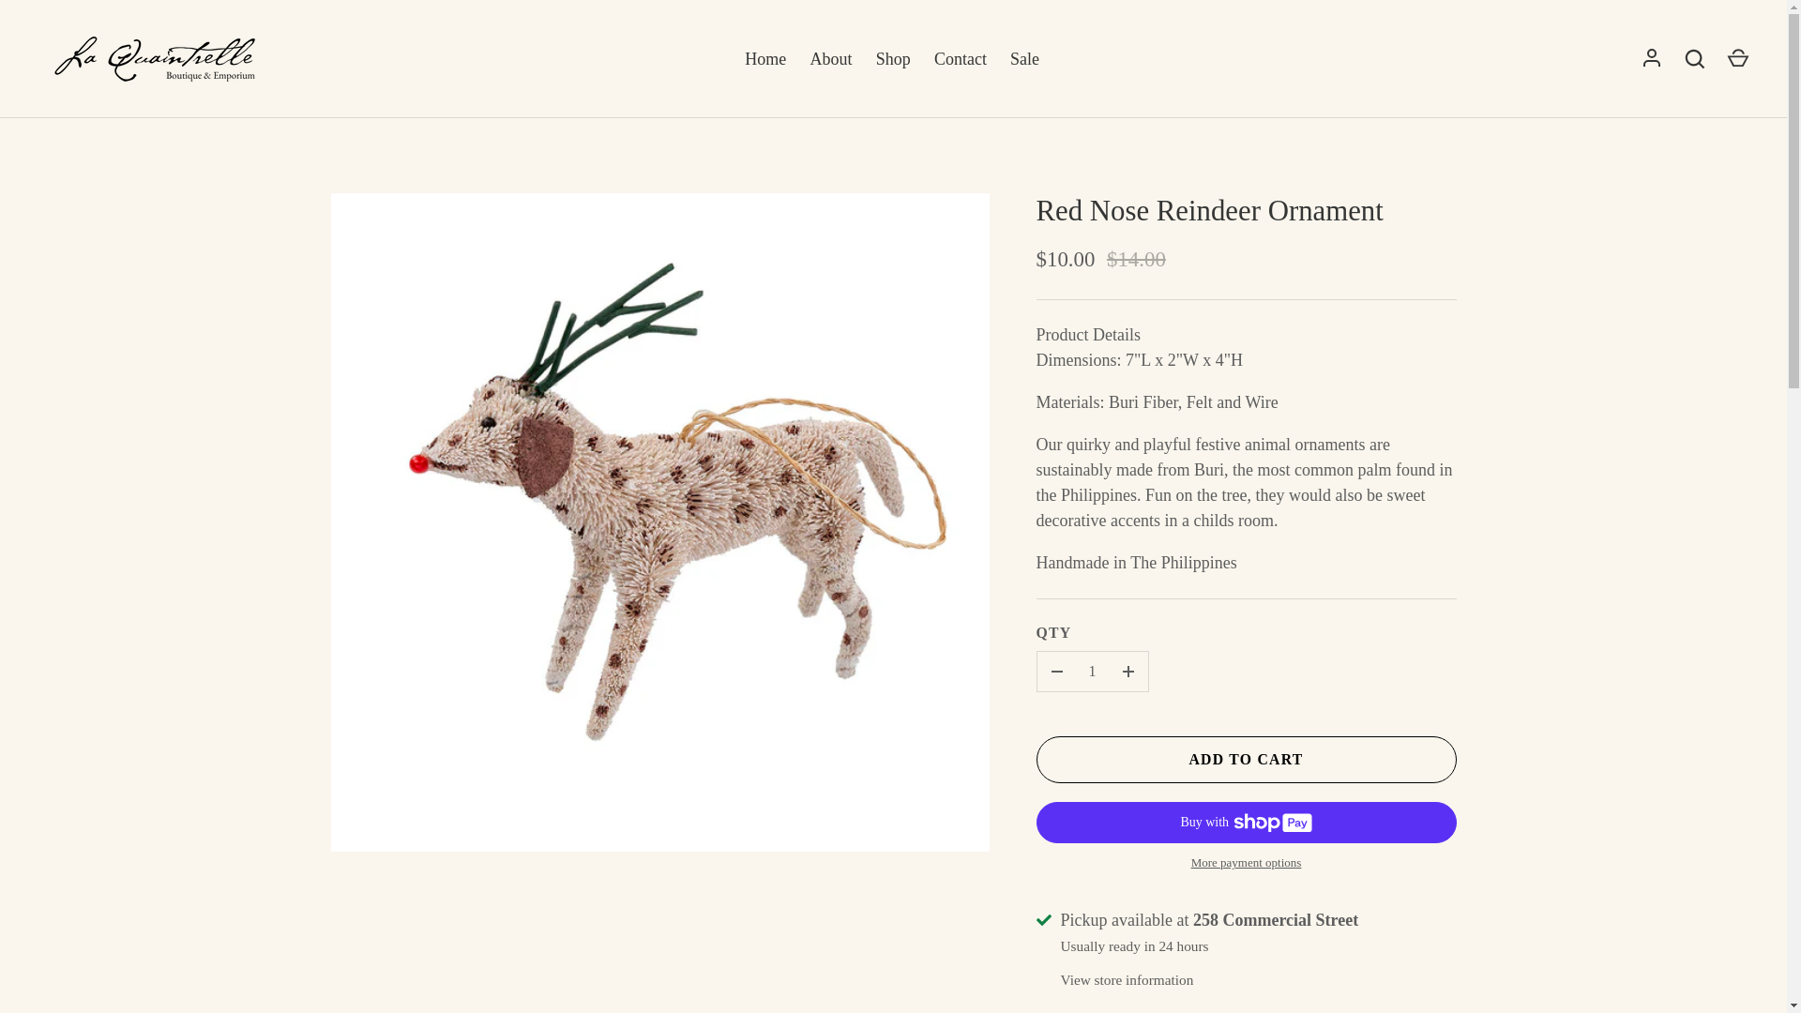 Image resolution: width=1801 pixels, height=1013 pixels. I want to click on Shop, so click(893, 58).